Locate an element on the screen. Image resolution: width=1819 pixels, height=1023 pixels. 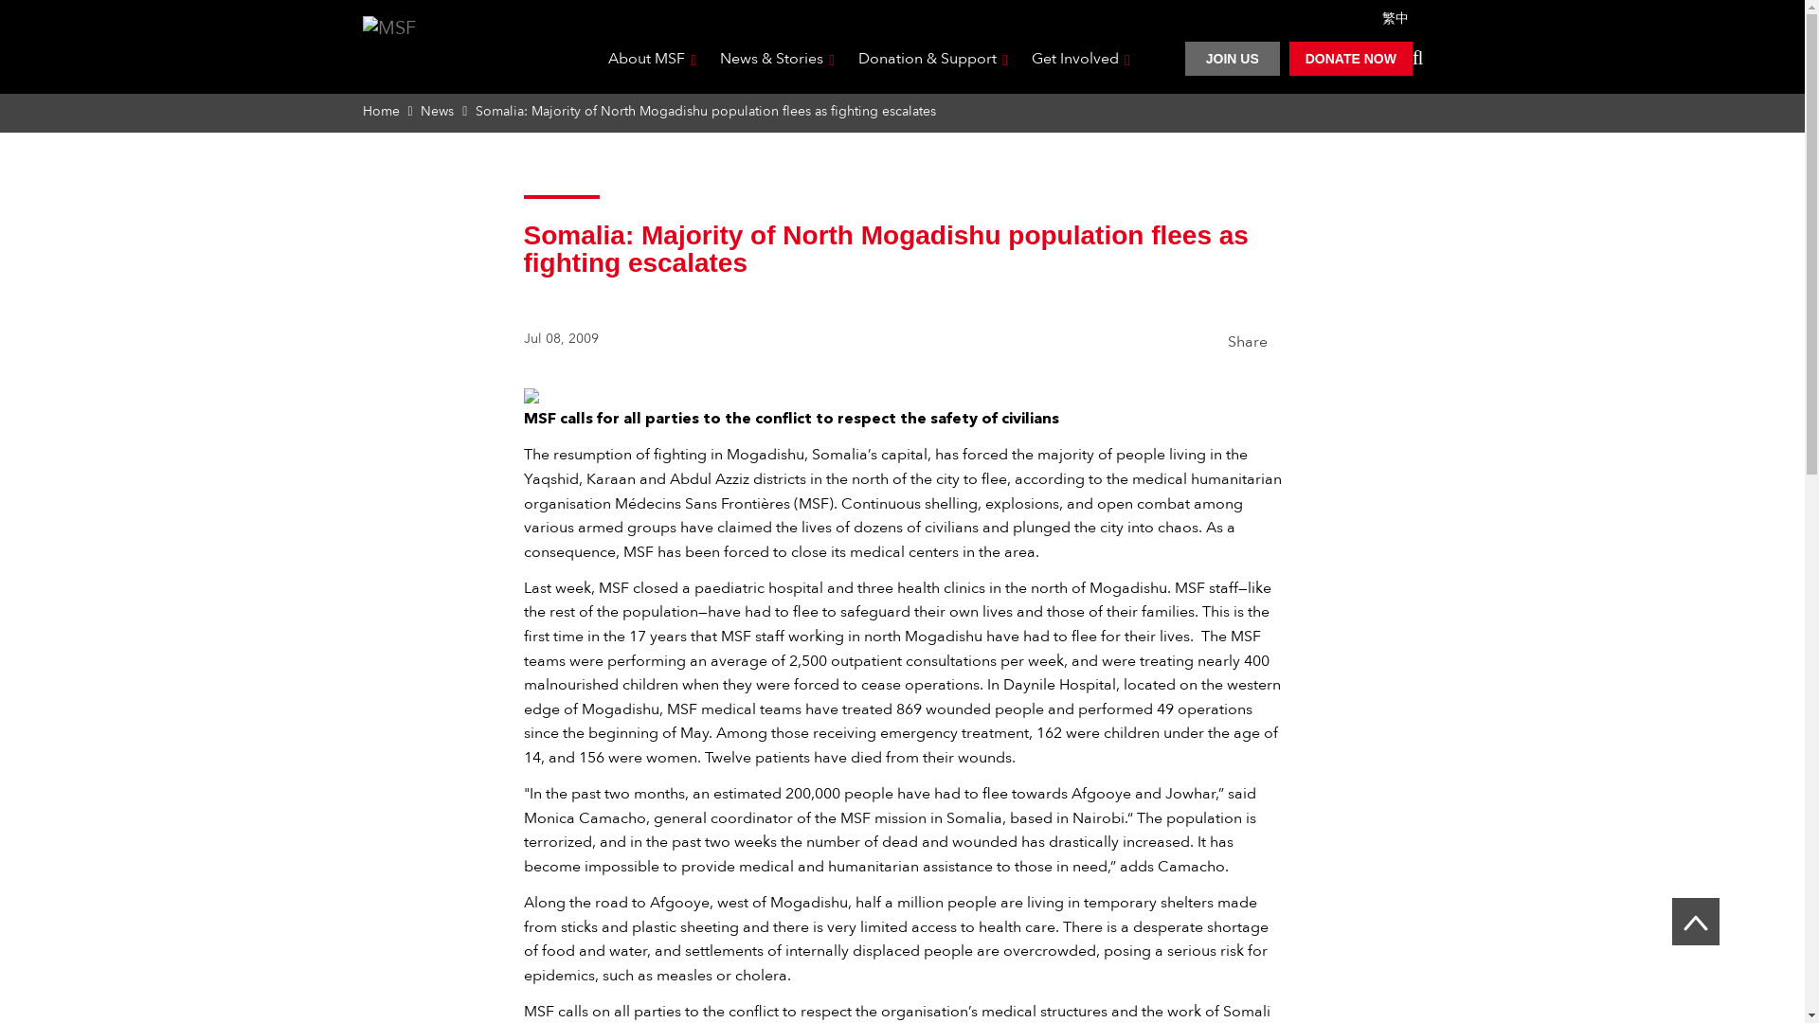
About MSF is located at coordinates (648, 59).